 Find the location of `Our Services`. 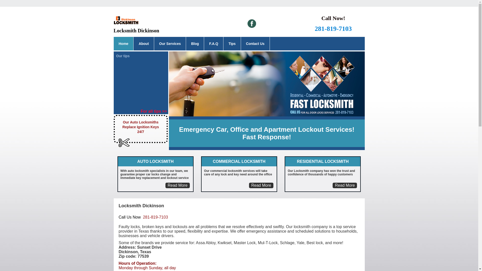

Our Services is located at coordinates (170, 44).